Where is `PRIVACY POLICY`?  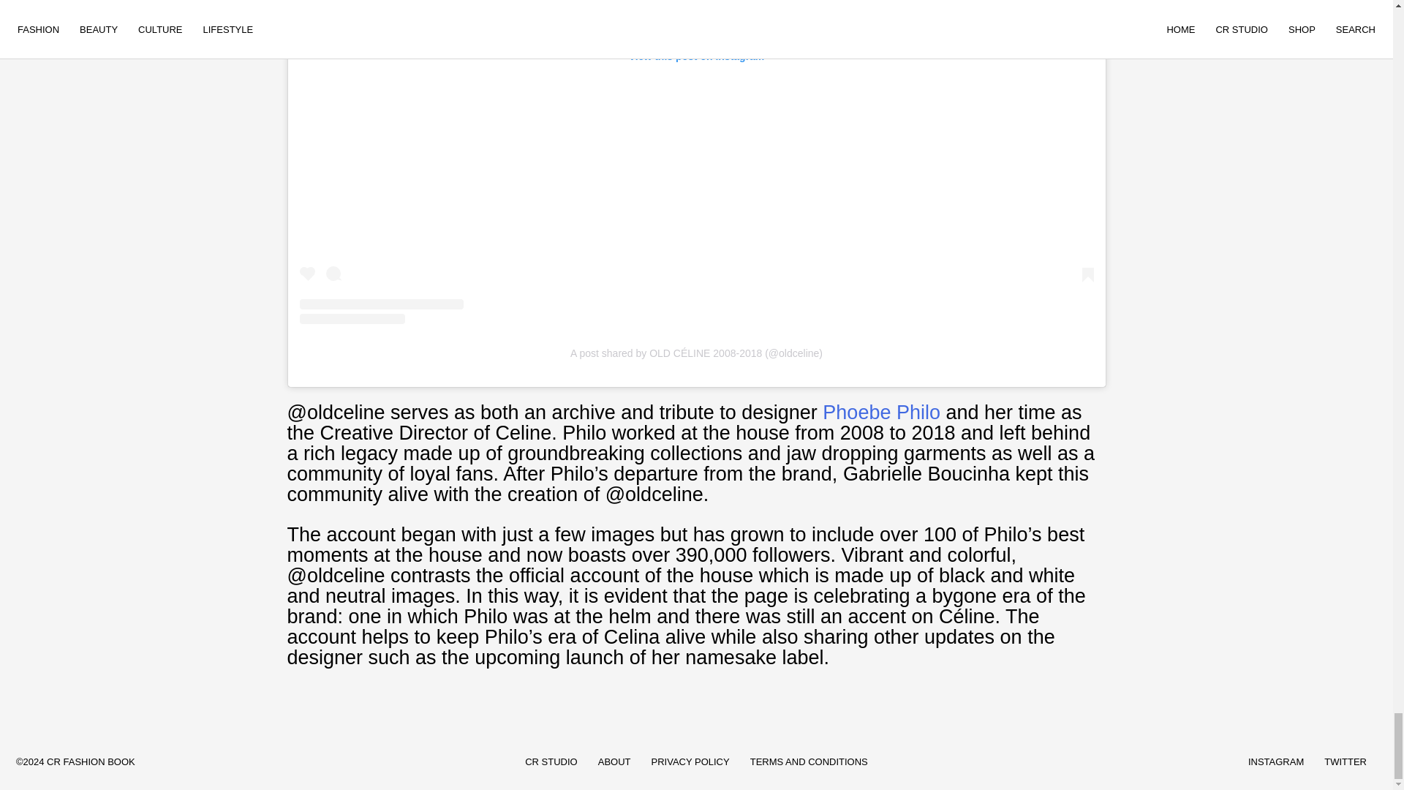
PRIVACY POLICY is located at coordinates (690, 761).